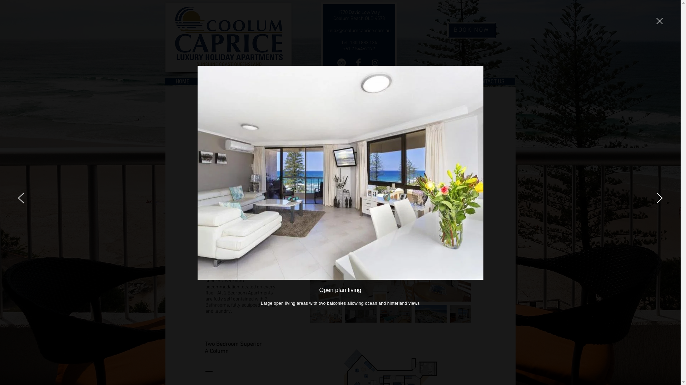 This screenshot has height=385, width=686. What do you see at coordinates (183, 81) in the screenshot?
I see `HOME` at bounding box center [183, 81].